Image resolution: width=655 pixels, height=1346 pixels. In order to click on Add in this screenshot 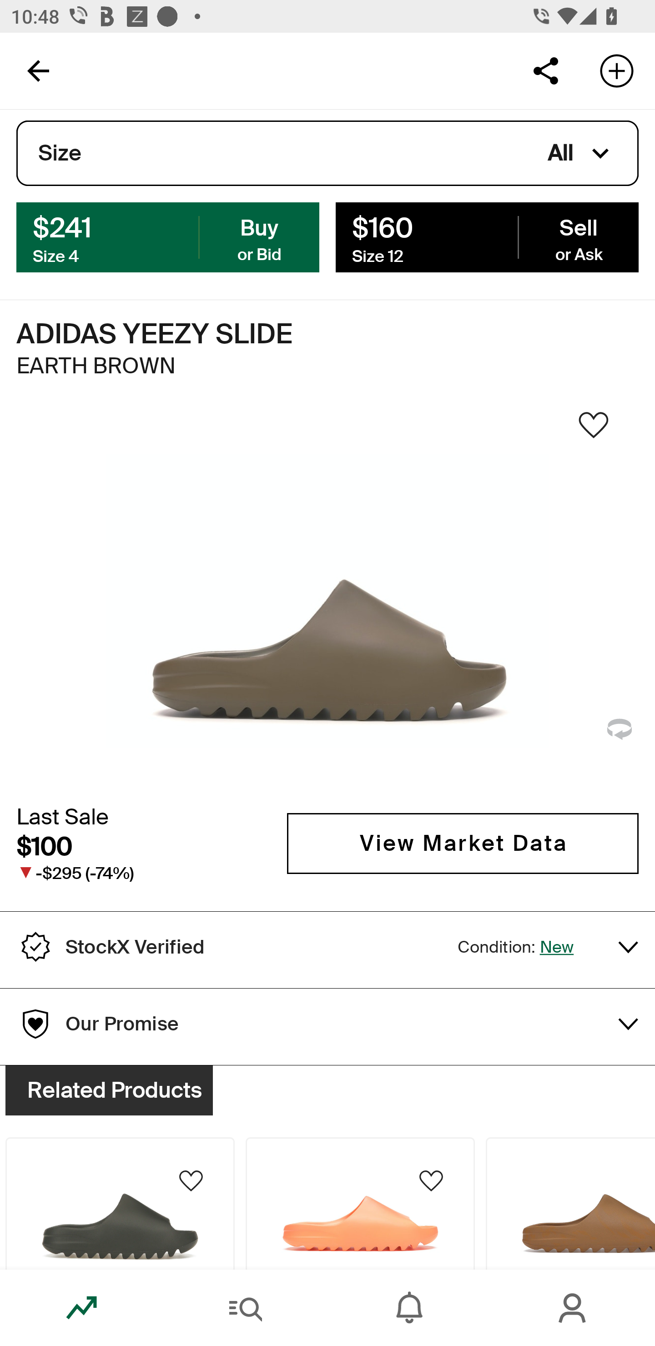, I will do `click(617, 70)`.